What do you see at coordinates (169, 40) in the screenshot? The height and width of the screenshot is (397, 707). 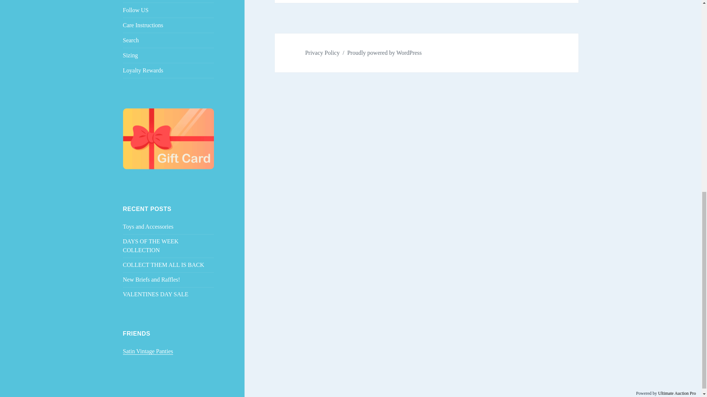 I see `Search` at bounding box center [169, 40].